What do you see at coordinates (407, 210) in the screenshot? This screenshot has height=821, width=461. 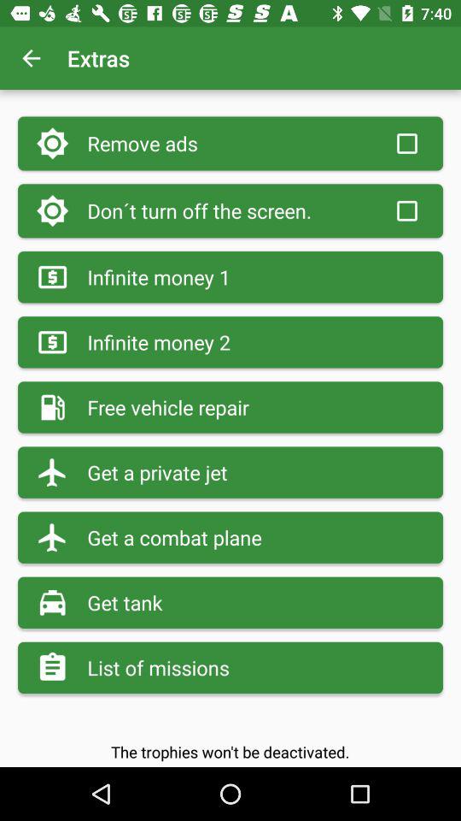 I see `selects do n't turn off the screen option` at bounding box center [407, 210].